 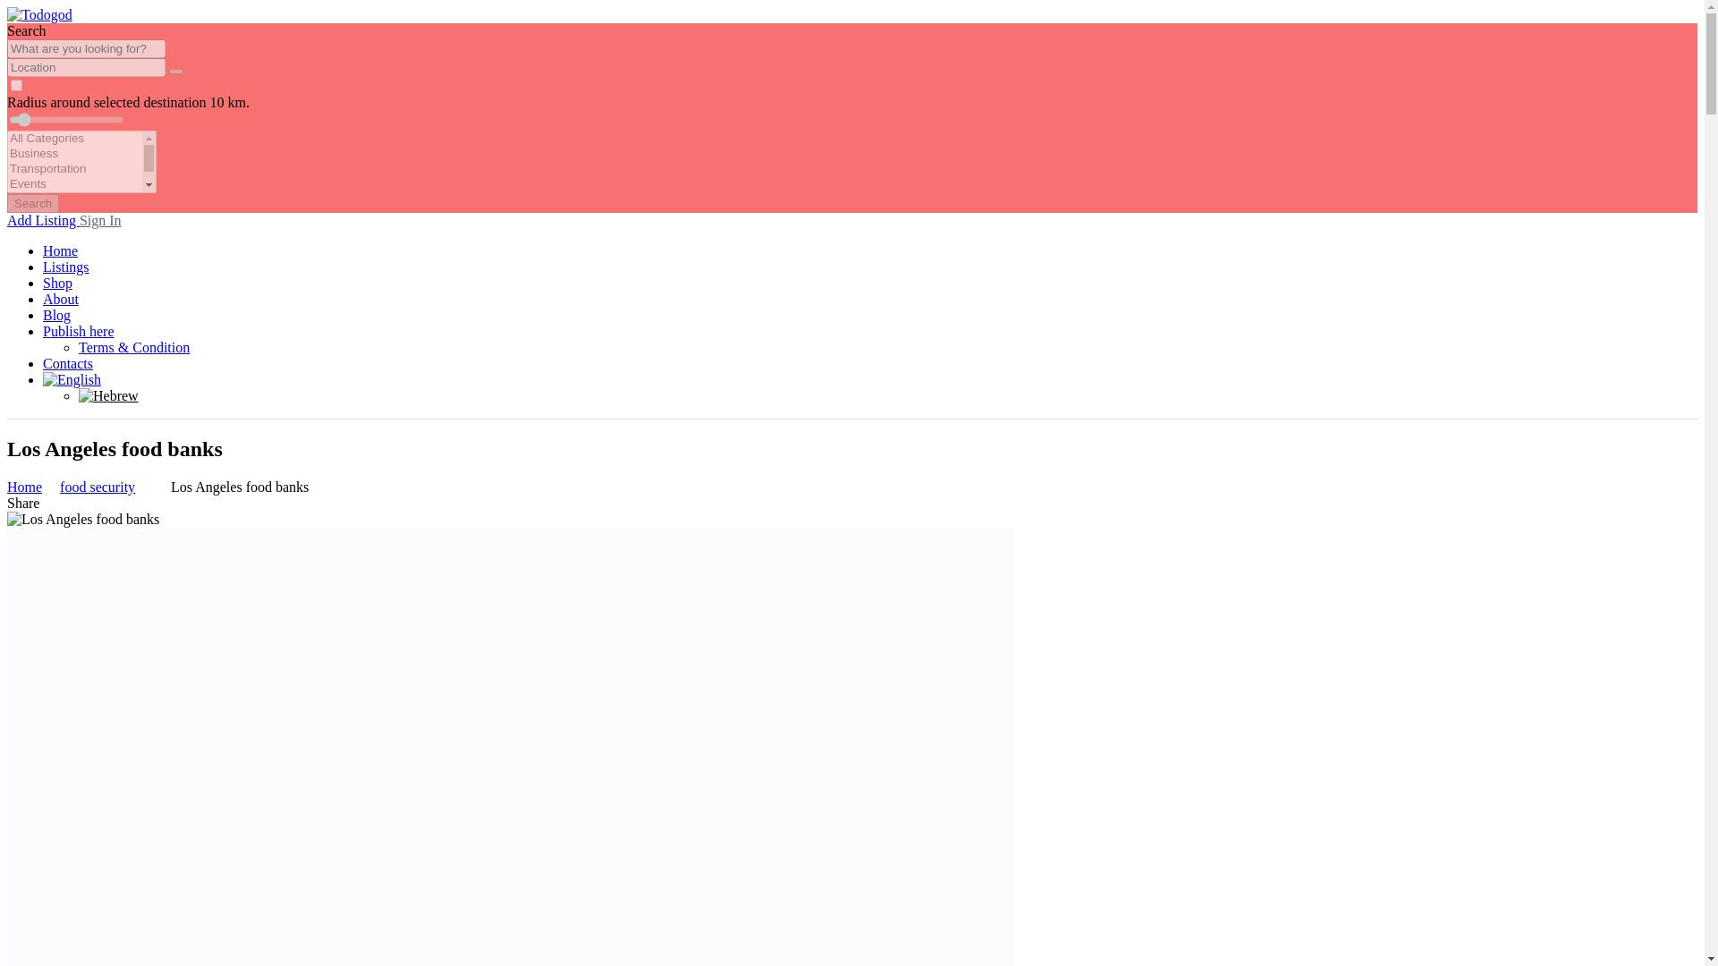 I want to click on Home, so click(x=23, y=487).